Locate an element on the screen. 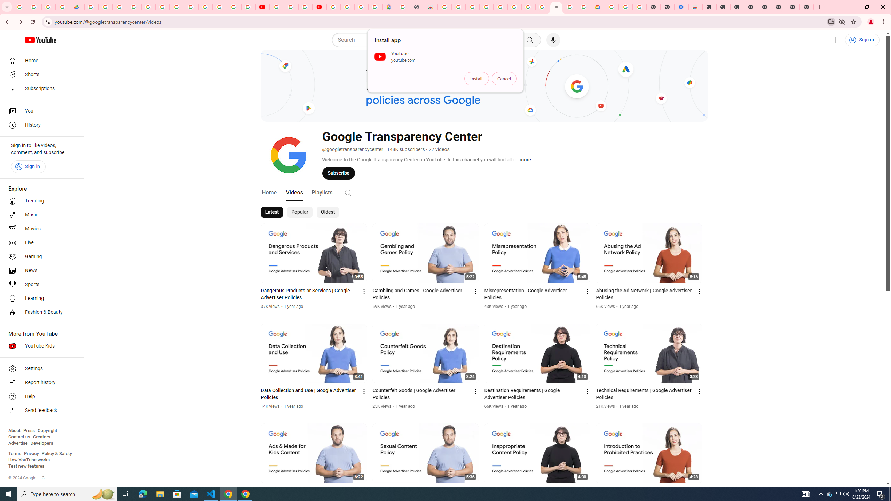 The image size is (891, 501). Sign in - Google Accounts is located at coordinates (234, 7).